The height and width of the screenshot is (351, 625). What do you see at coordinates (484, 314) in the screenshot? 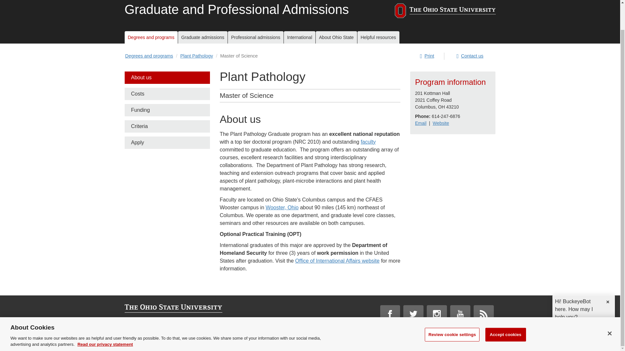
I see `RSS` at bounding box center [484, 314].